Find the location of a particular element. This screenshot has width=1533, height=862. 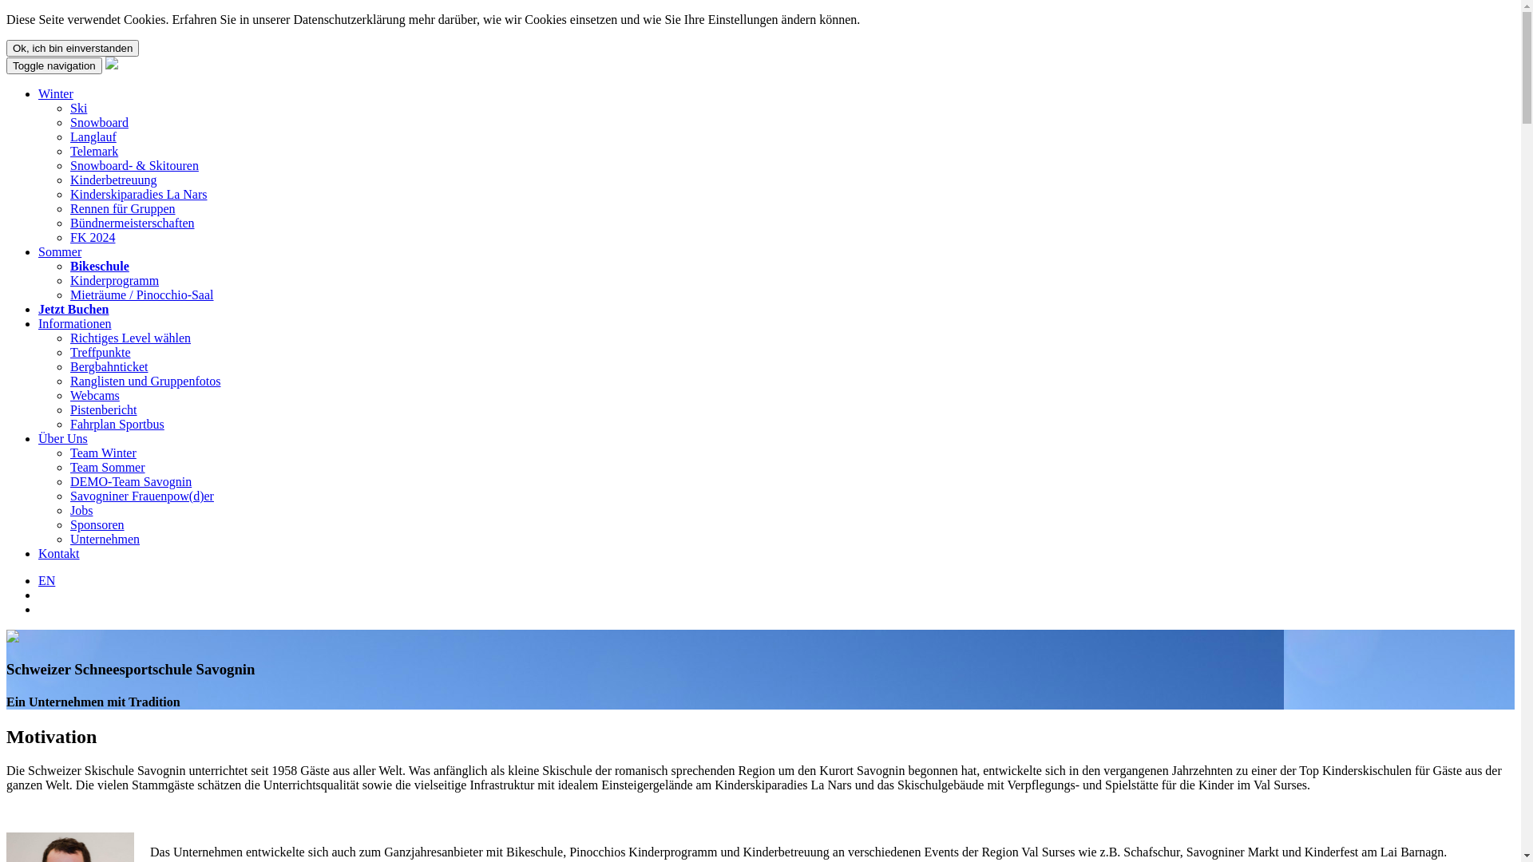

Kinderprogramm is located at coordinates (115, 281).